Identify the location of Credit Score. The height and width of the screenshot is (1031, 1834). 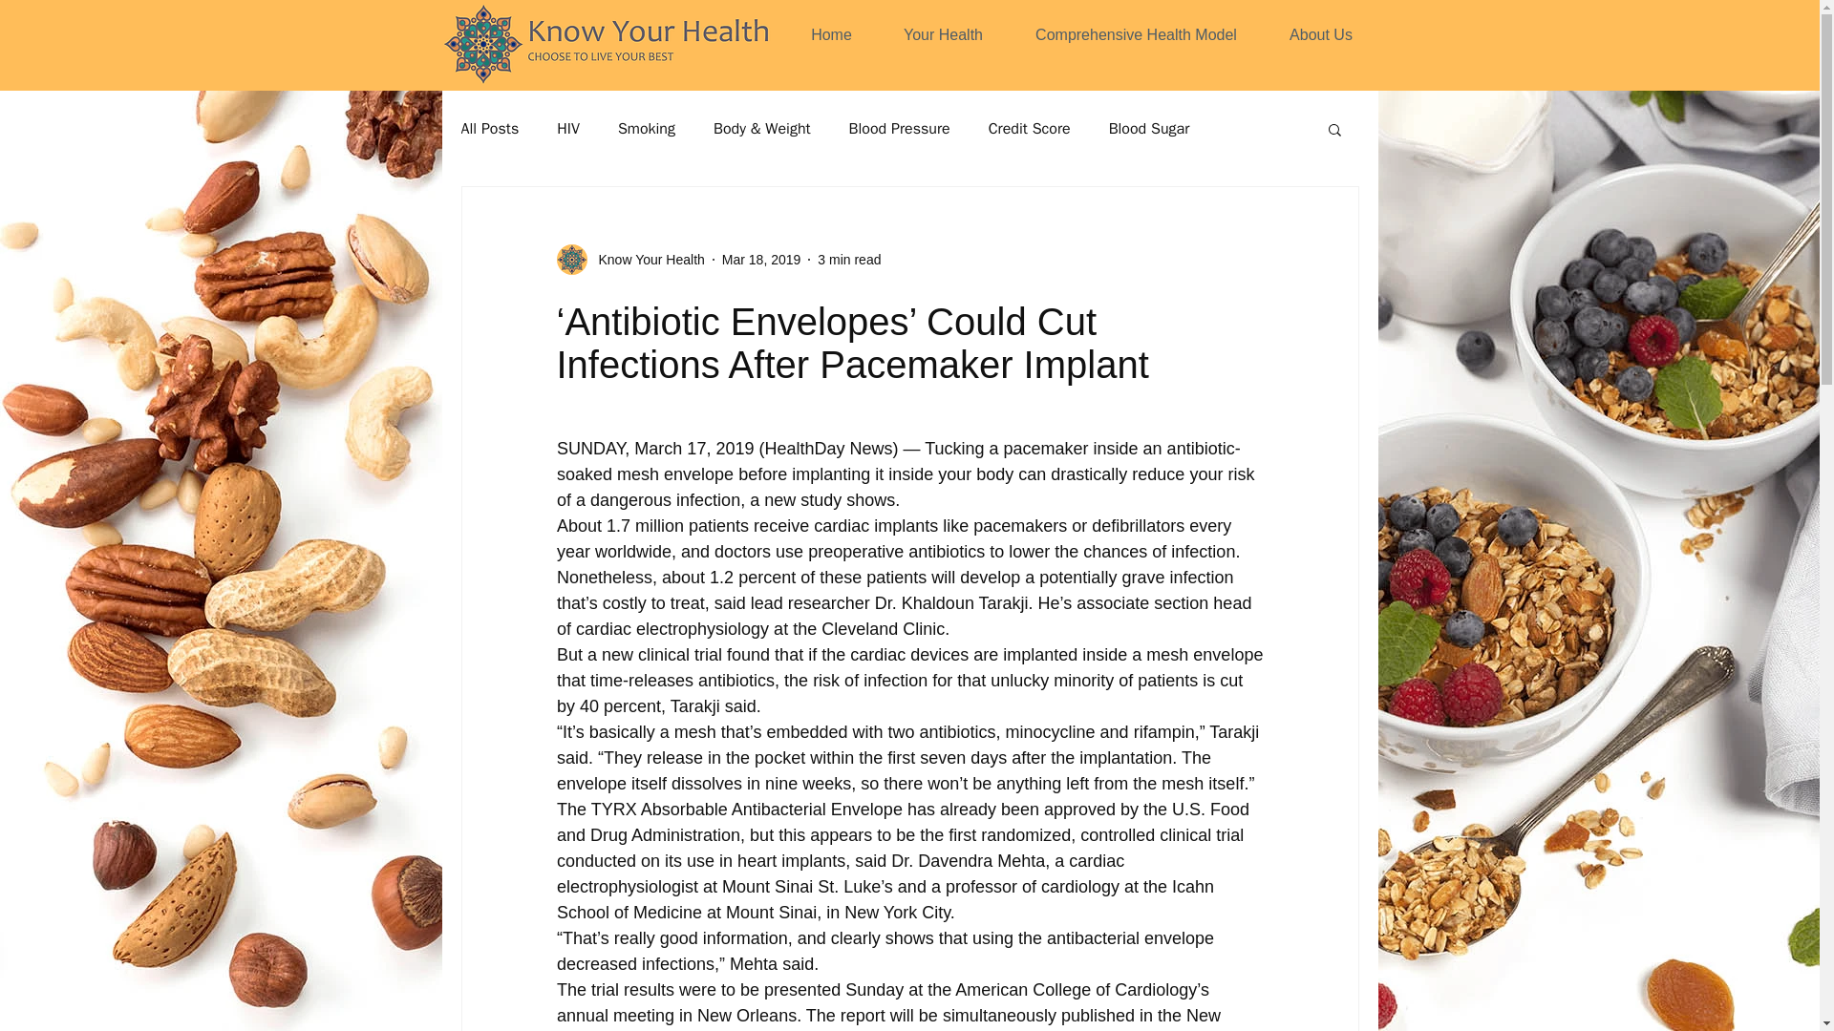
(1030, 128).